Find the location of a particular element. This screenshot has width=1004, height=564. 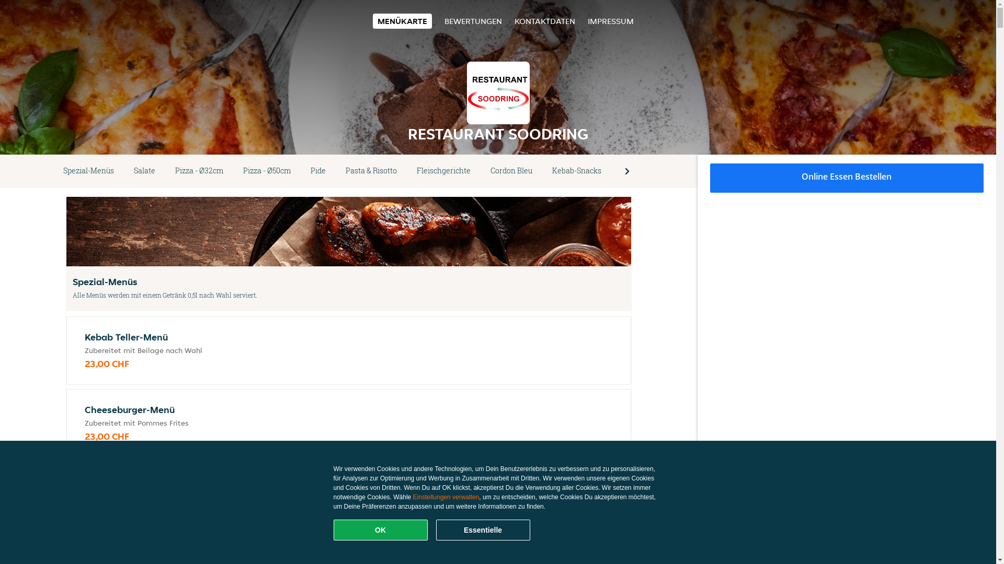

IMPRESSUM is located at coordinates (611, 21).